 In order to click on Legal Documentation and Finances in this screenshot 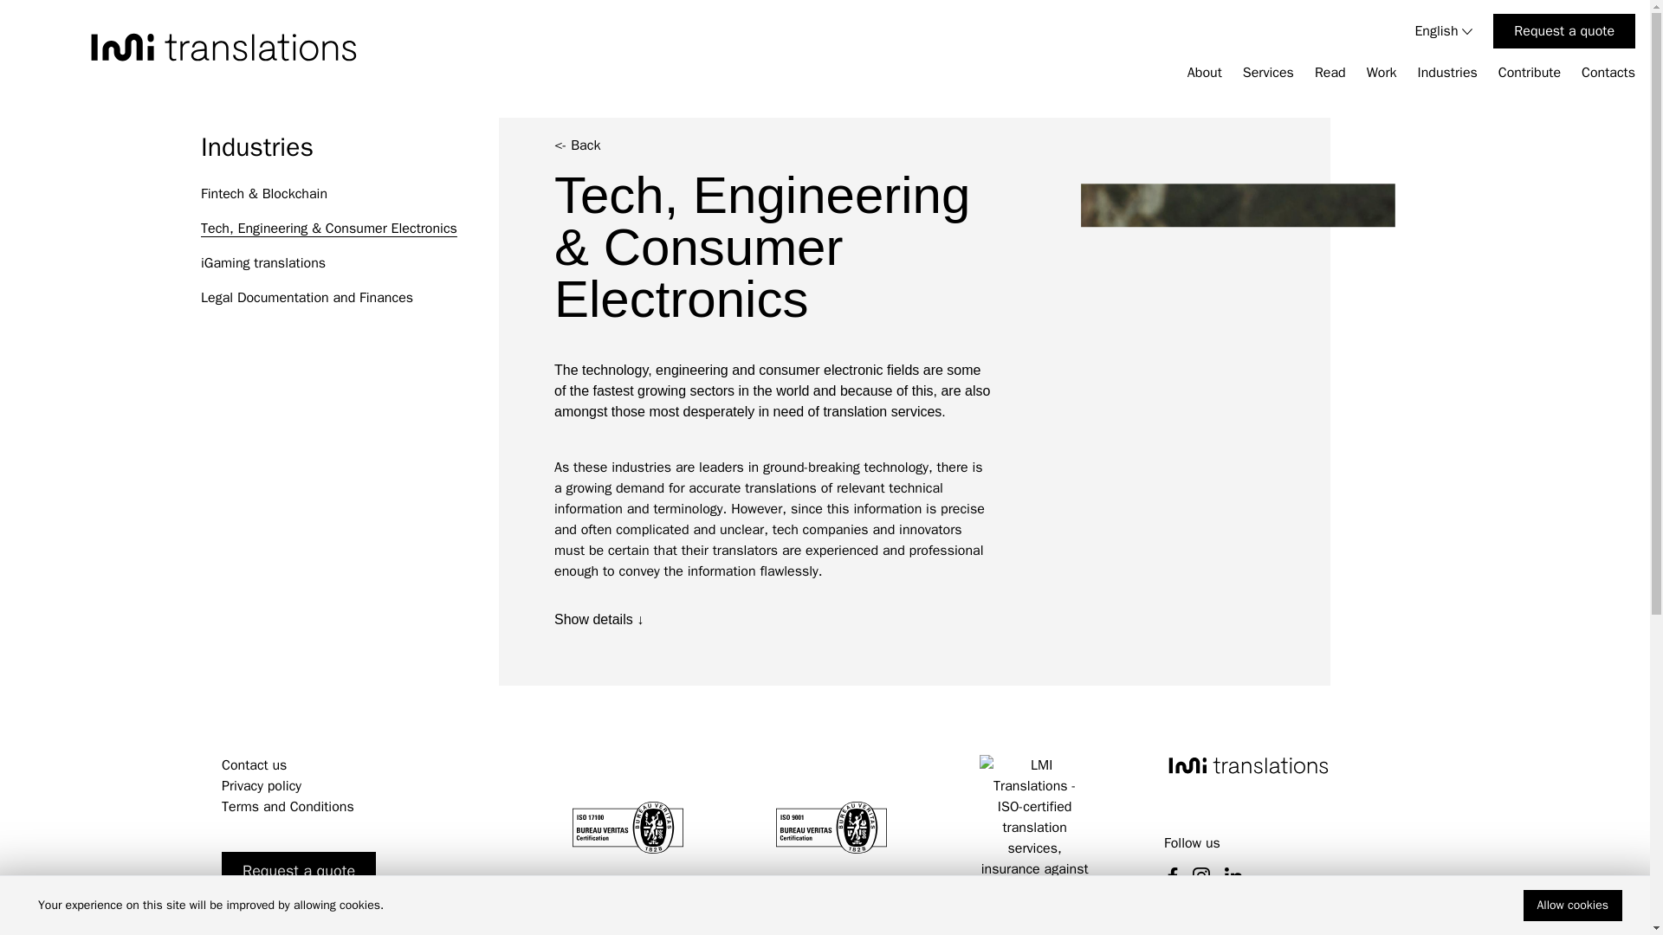, I will do `click(350, 298)`.